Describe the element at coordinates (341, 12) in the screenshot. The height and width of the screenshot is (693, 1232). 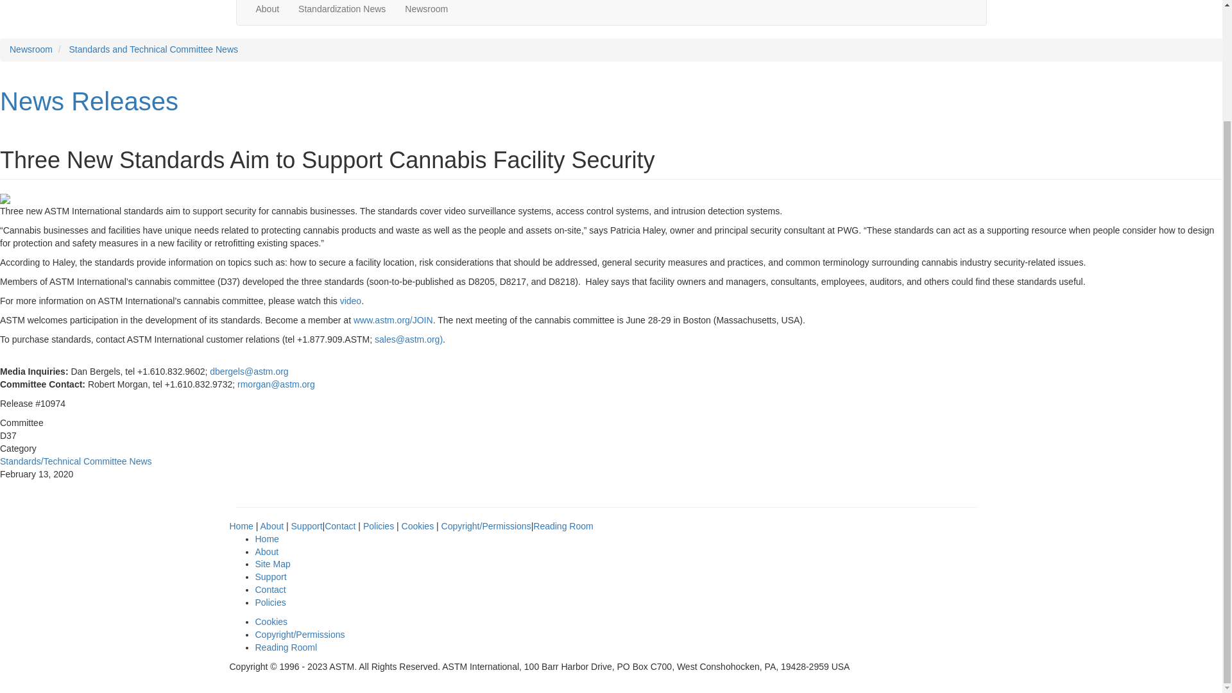
I see `Standardization News` at that location.